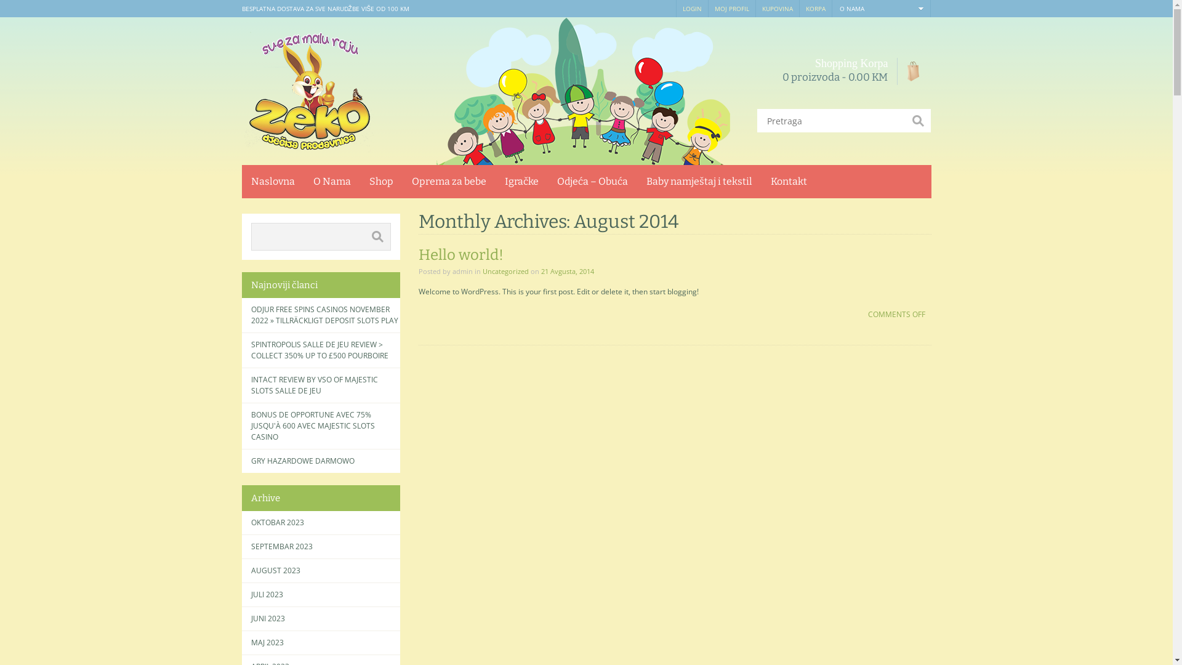  Describe the element at coordinates (380, 182) in the screenshot. I see `Shop` at that location.